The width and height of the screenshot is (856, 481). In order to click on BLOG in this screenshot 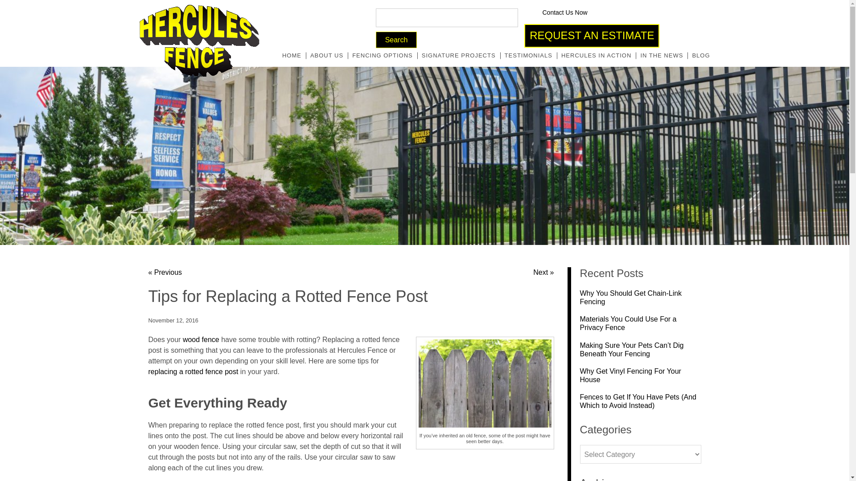, I will do `click(700, 56)`.